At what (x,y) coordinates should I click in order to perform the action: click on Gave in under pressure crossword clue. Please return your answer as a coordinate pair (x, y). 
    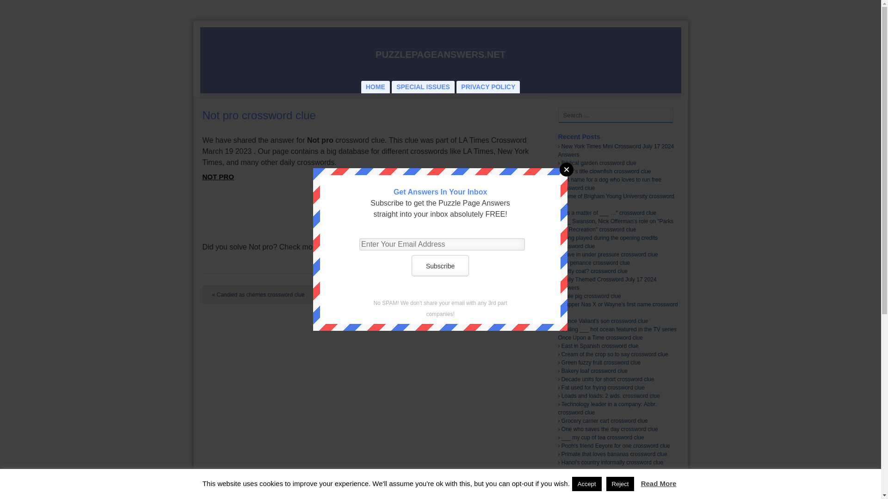
    Looking at the image, I should click on (610, 255).